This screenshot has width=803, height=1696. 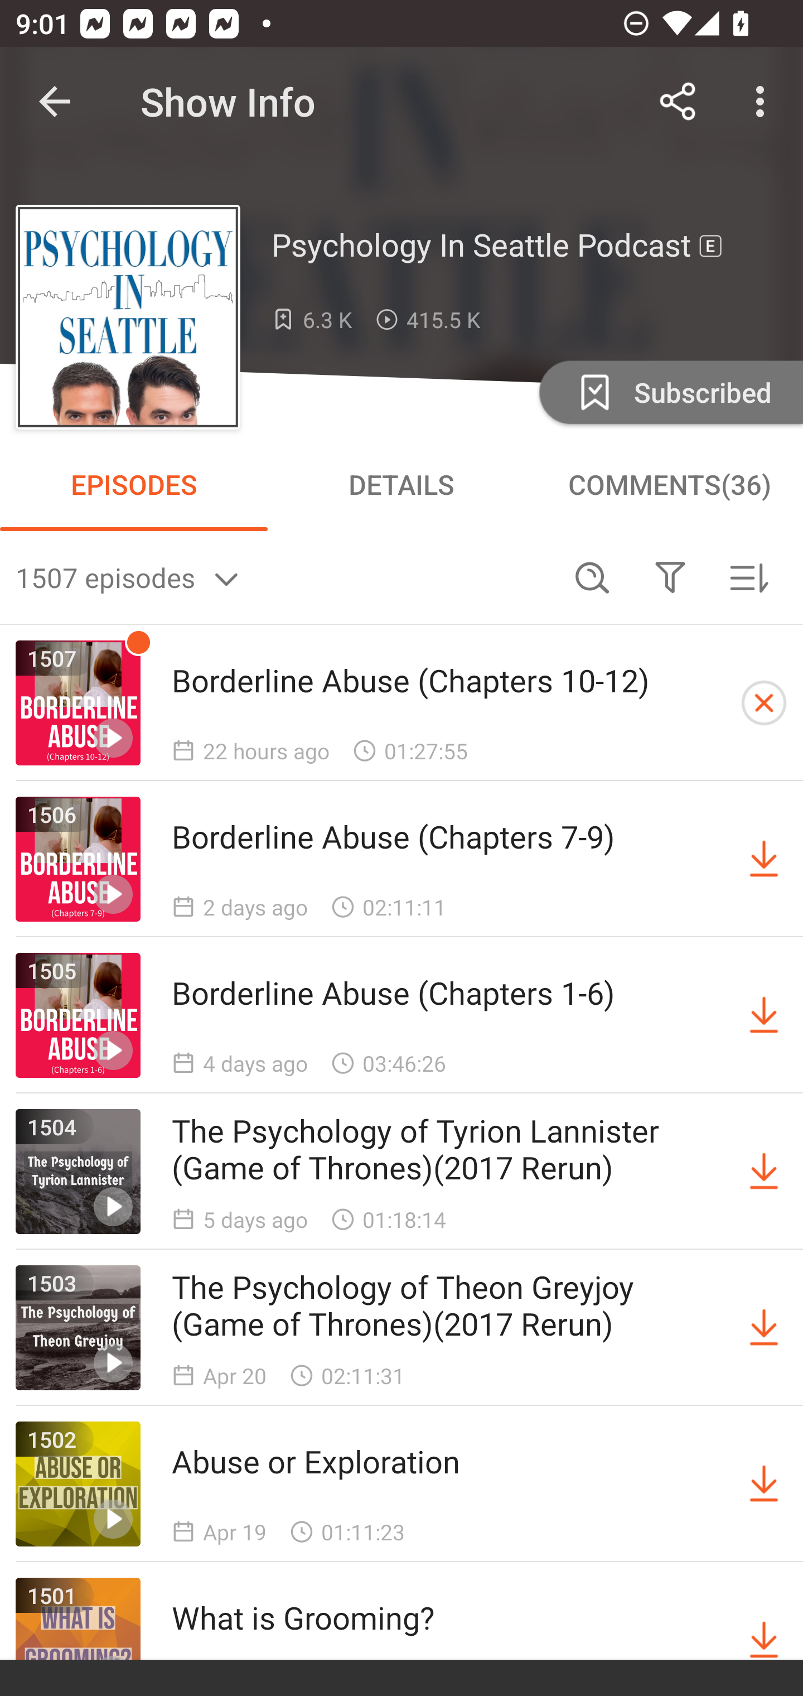 What do you see at coordinates (670, 577) in the screenshot?
I see `` at bounding box center [670, 577].